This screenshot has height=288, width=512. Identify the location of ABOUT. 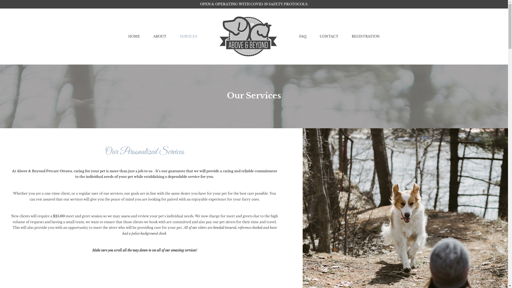
(160, 36).